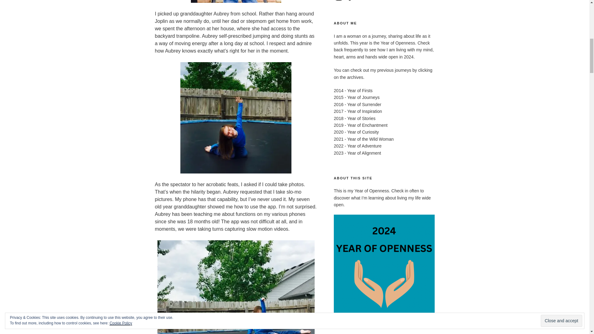 The height and width of the screenshot is (334, 594). I want to click on Facebook, so click(350, 1).